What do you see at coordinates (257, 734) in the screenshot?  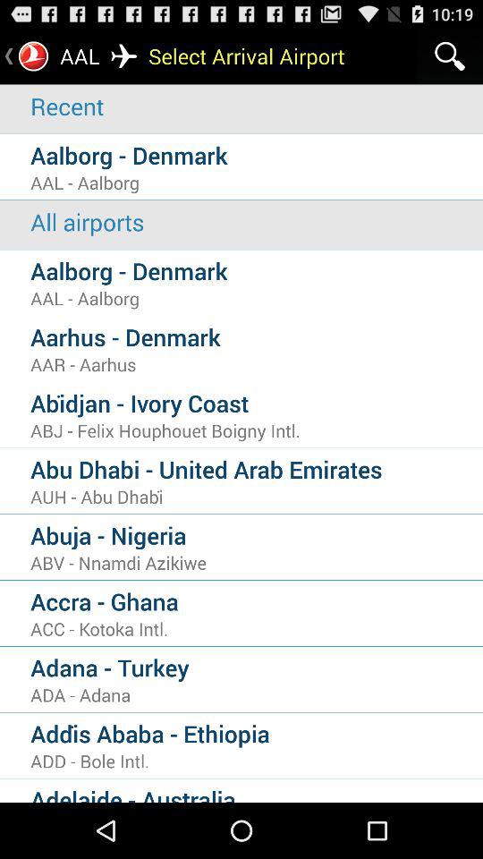 I see `turn off the icon below ada - adana` at bounding box center [257, 734].